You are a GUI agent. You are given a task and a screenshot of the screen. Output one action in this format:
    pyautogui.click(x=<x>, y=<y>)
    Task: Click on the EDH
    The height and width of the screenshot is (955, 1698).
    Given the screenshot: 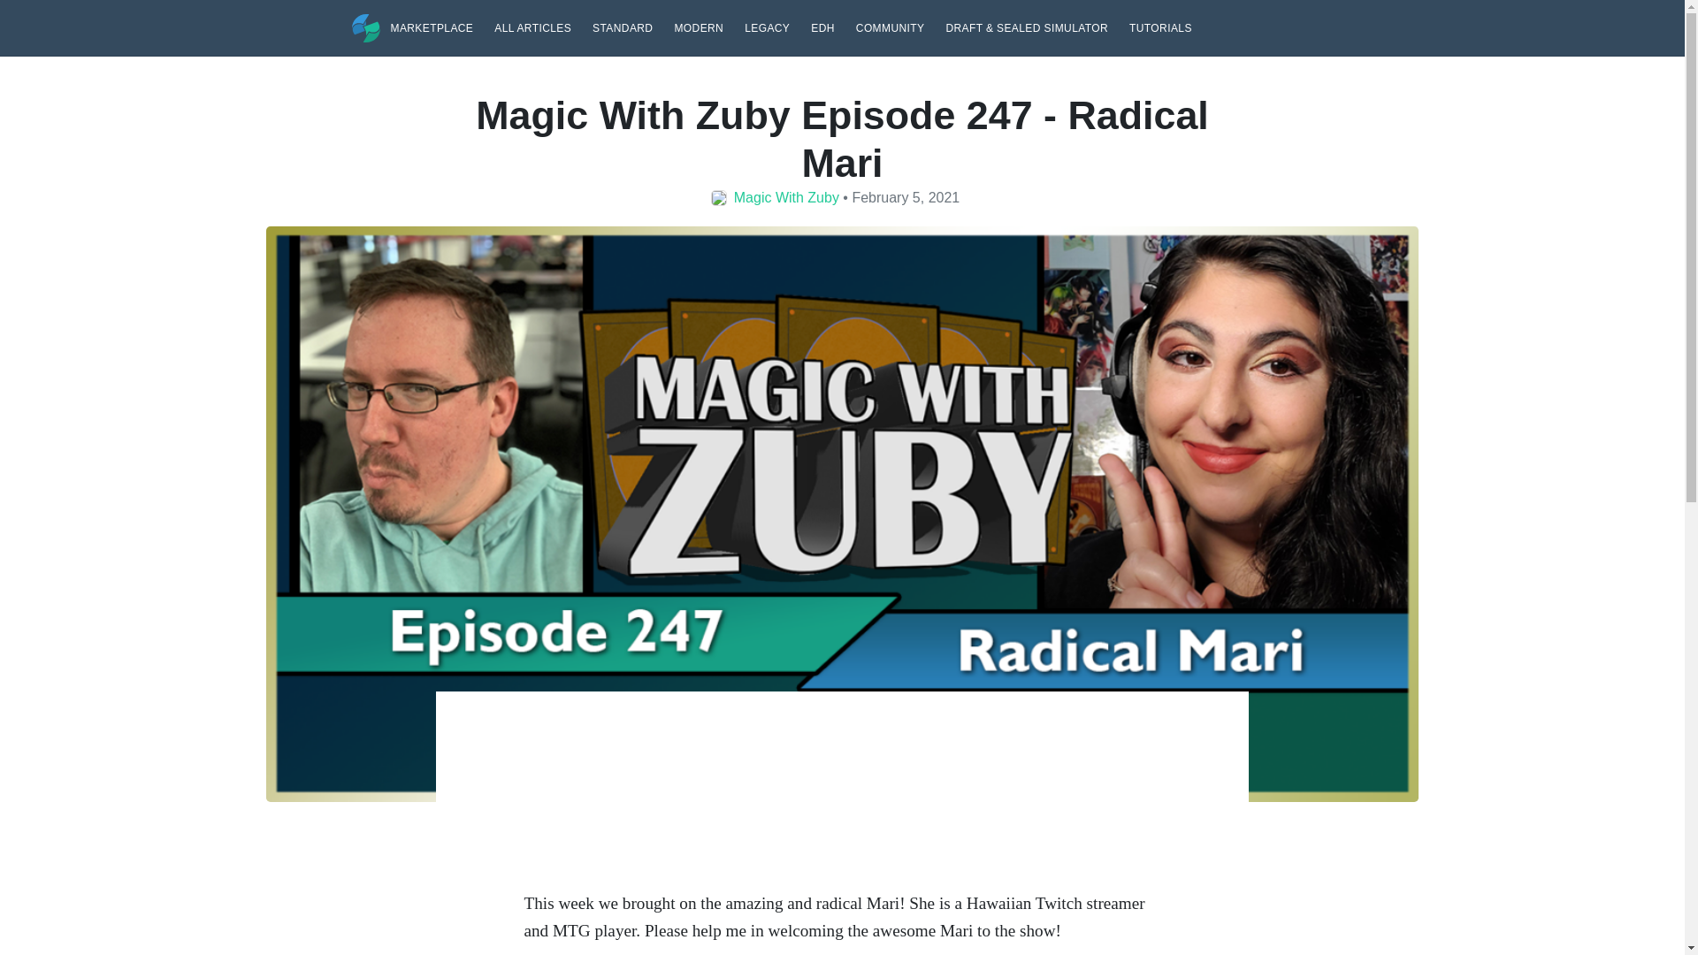 What is the action you would take?
    pyautogui.click(x=822, y=27)
    